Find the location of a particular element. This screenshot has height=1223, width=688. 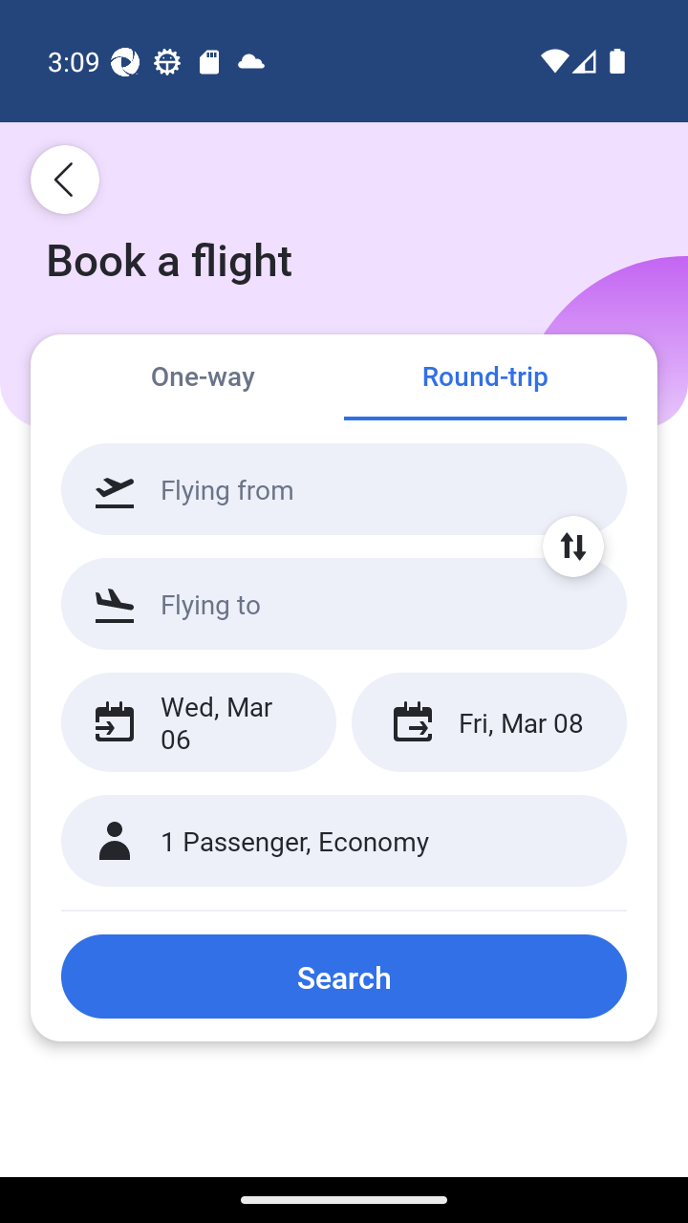

One-way is located at coordinates (203, 376).